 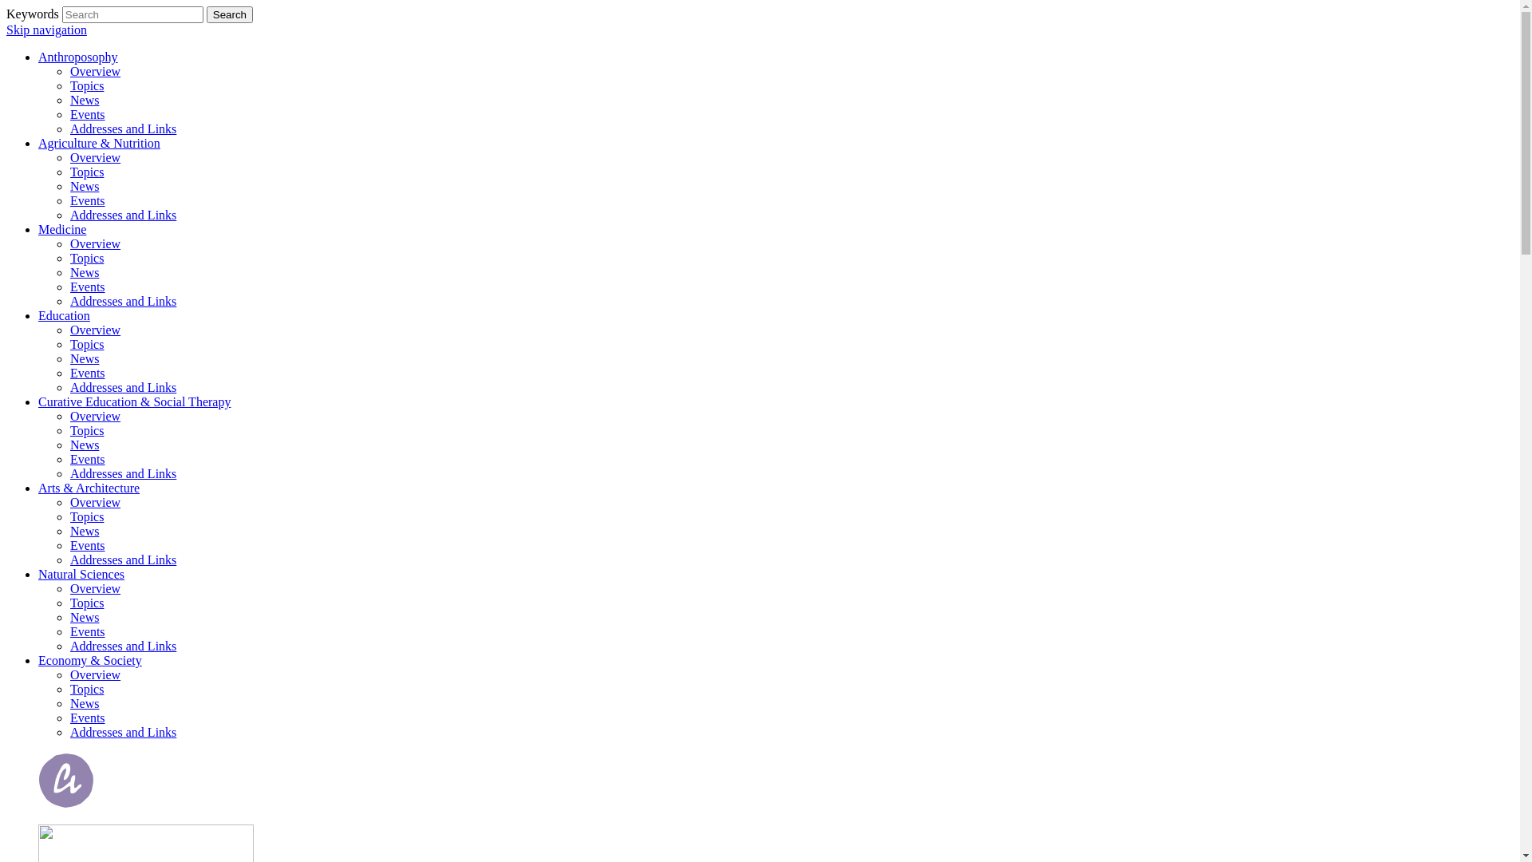 What do you see at coordinates (123, 733) in the screenshot?
I see `Addresses and Links` at bounding box center [123, 733].